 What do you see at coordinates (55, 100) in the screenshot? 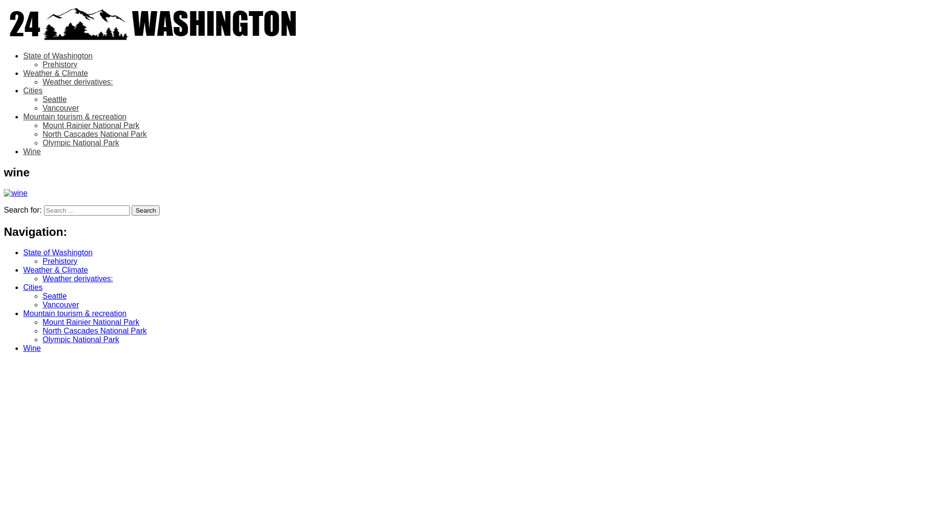
I see `Seattle` at bounding box center [55, 100].